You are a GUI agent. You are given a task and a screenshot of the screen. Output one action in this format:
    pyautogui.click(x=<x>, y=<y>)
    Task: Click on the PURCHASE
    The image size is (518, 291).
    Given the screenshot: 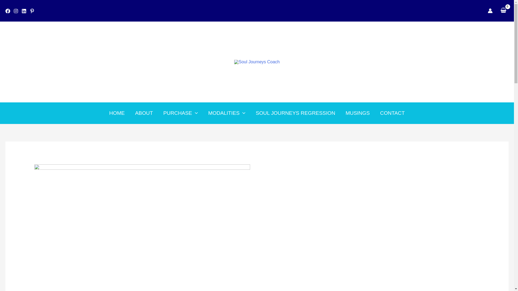 What is the action you would take?
    pyautogui.click(x=180, y=113)
    